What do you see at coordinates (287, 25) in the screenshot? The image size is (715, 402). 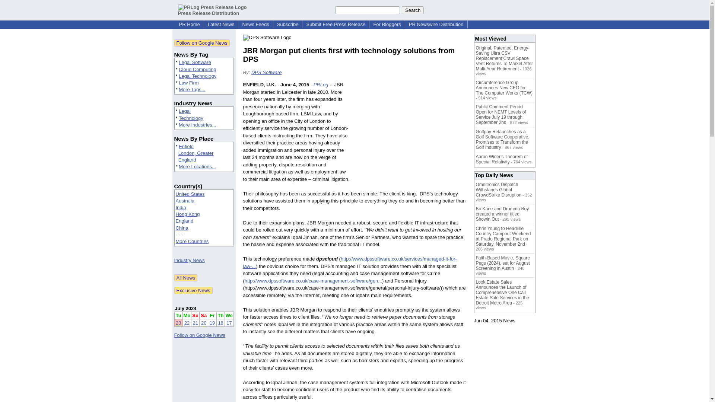 I see `Subscribe` at bounding box center [287, 25].